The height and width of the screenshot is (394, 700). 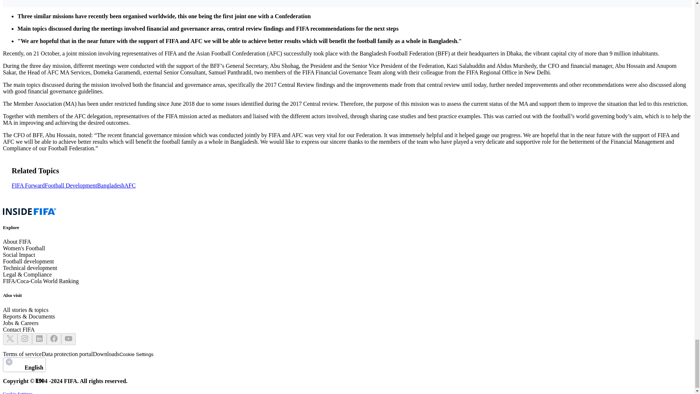 I want to click on Cookie Settings, so click(x=136, y=354).